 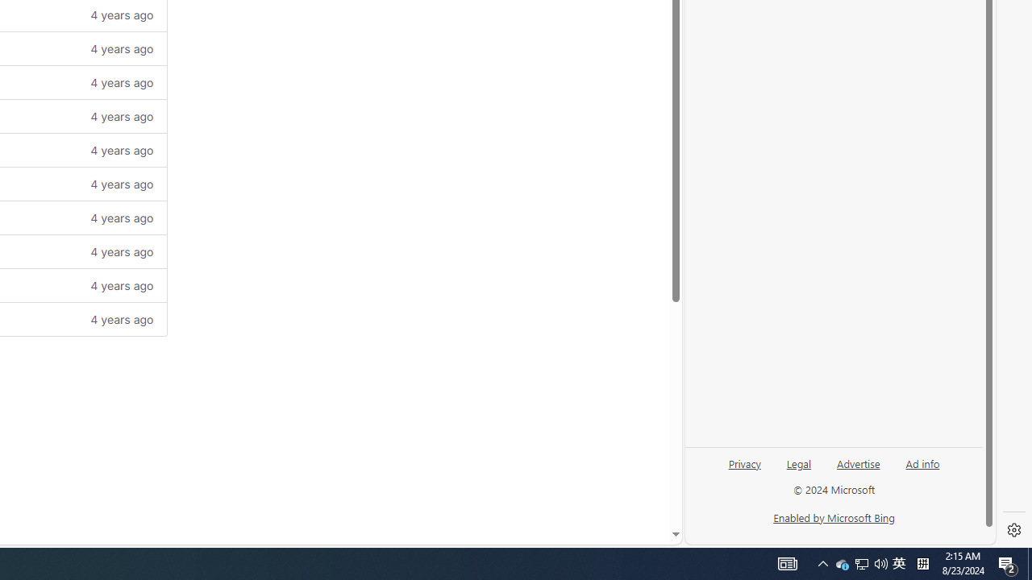 I want to click on Ad info, so click(x=922, y=462).